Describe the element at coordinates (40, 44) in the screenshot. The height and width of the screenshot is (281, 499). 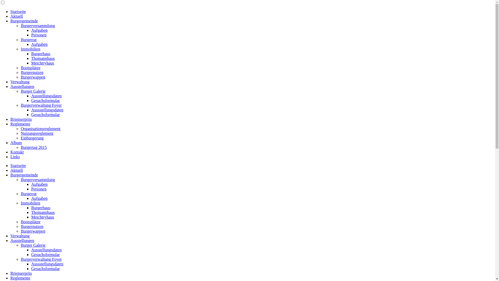
I see `Aufgaben` at that location.